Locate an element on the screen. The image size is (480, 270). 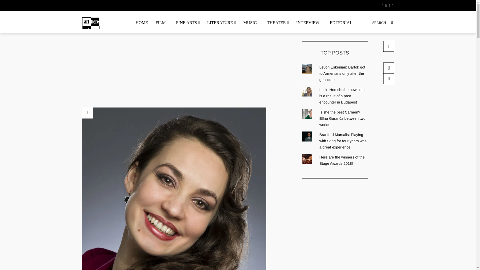
FINE ARTS is located at coordinates (188, 22).